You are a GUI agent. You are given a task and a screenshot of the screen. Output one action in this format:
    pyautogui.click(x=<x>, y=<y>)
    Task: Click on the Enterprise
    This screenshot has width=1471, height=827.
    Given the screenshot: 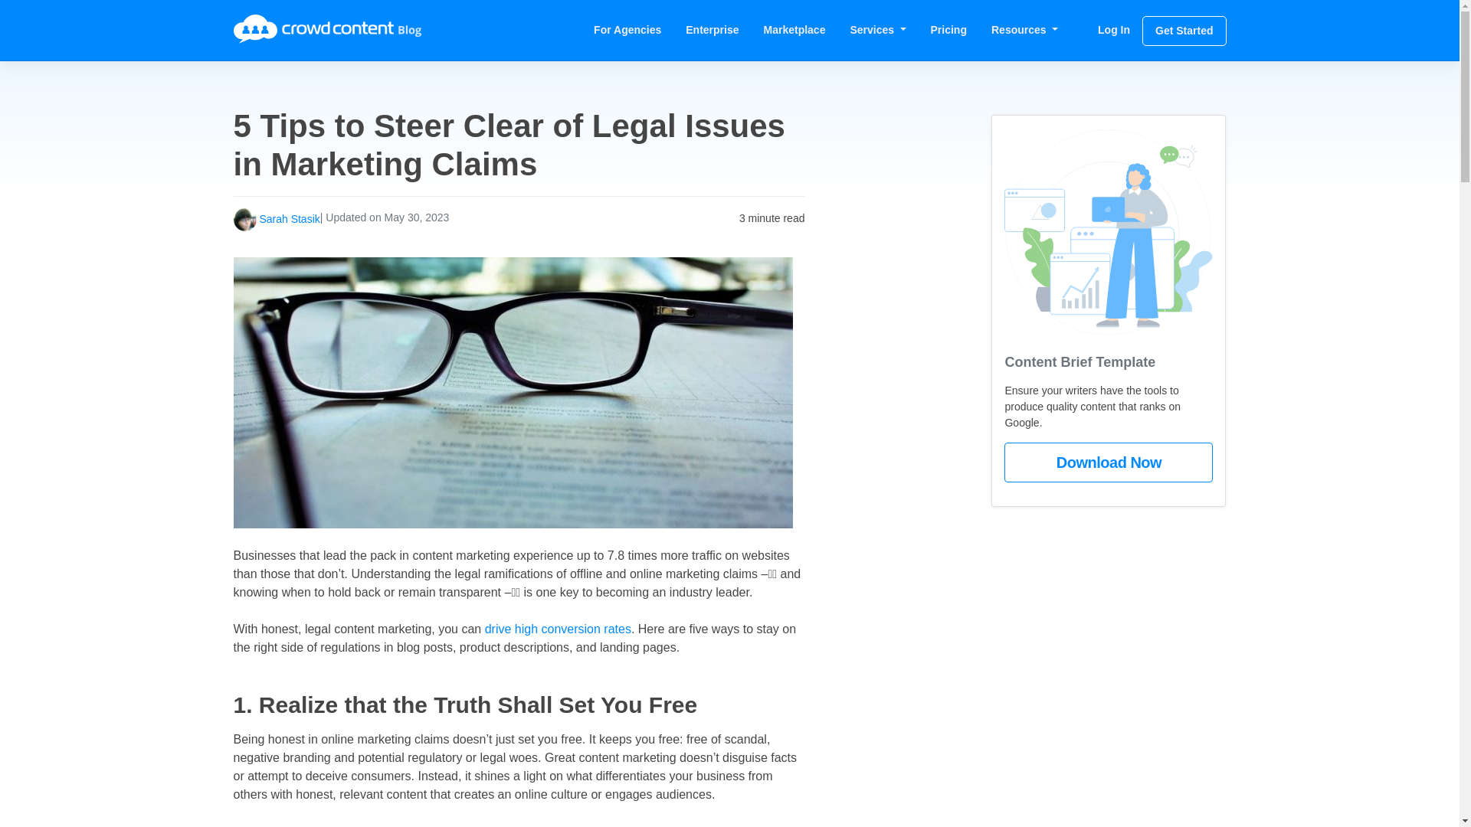 What is the action you would take?
    pyautogui.click(x=712, y=29)
    